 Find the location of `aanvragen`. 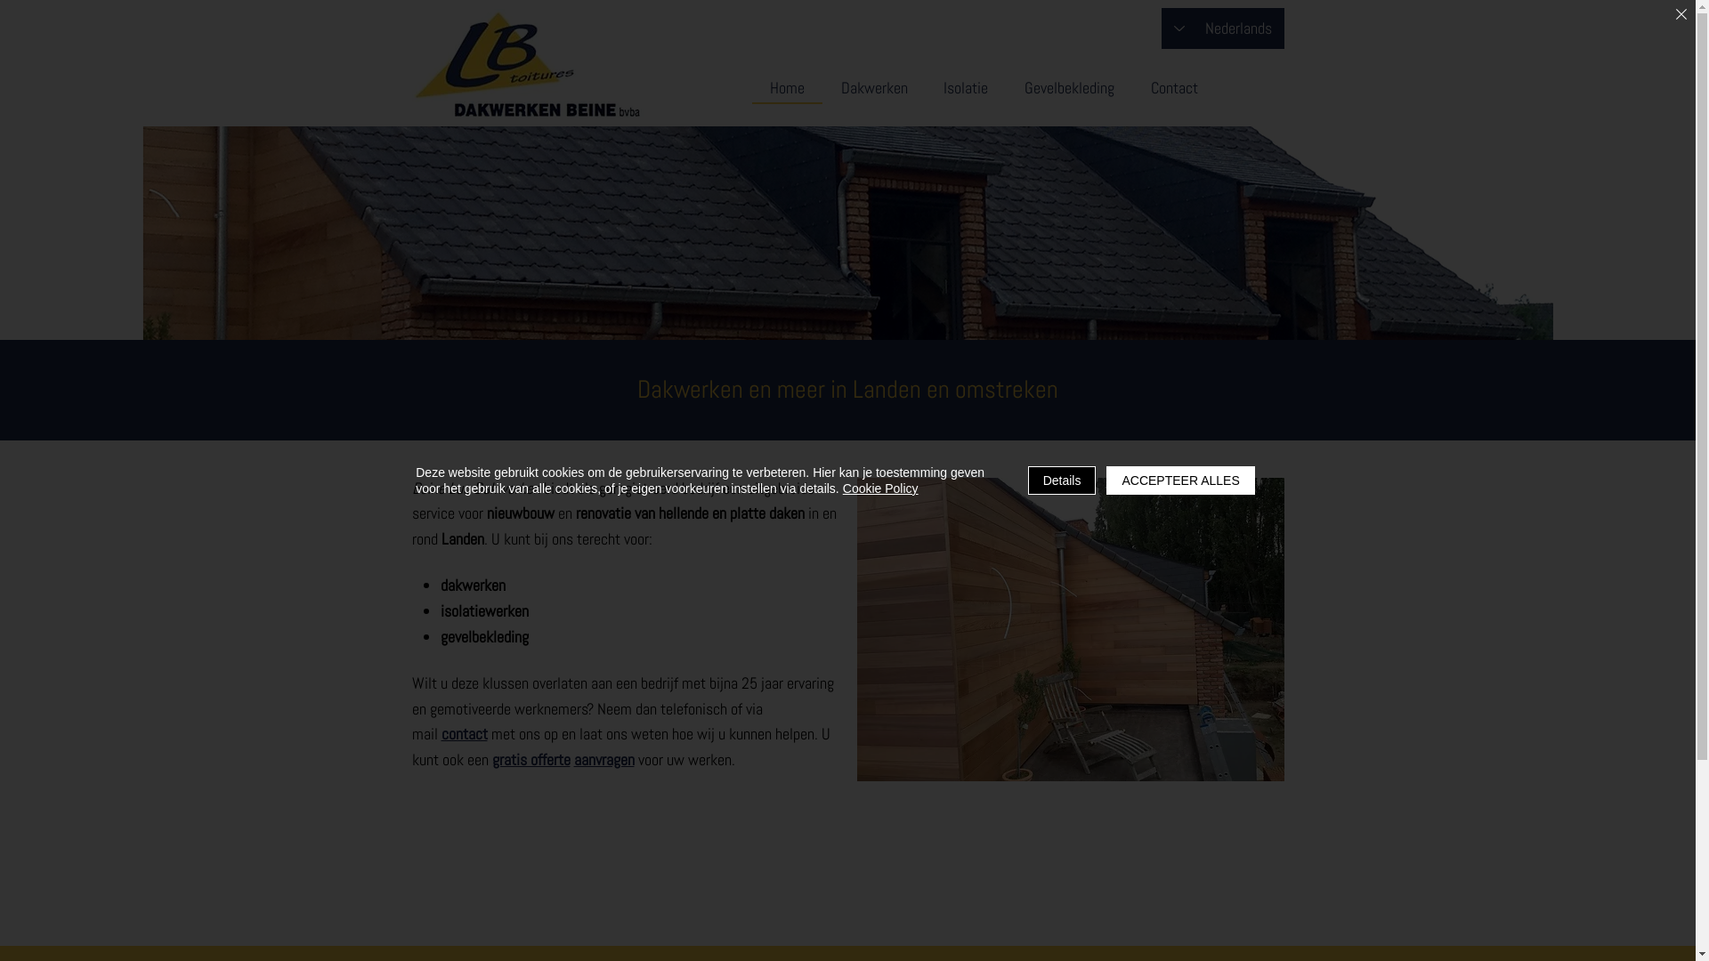

aanvragen is located at coordinates (603, 760).